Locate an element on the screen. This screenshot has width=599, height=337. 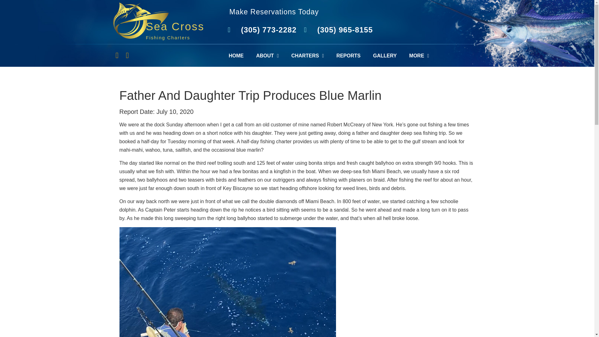
MORE is located at coordinates (419, 56).